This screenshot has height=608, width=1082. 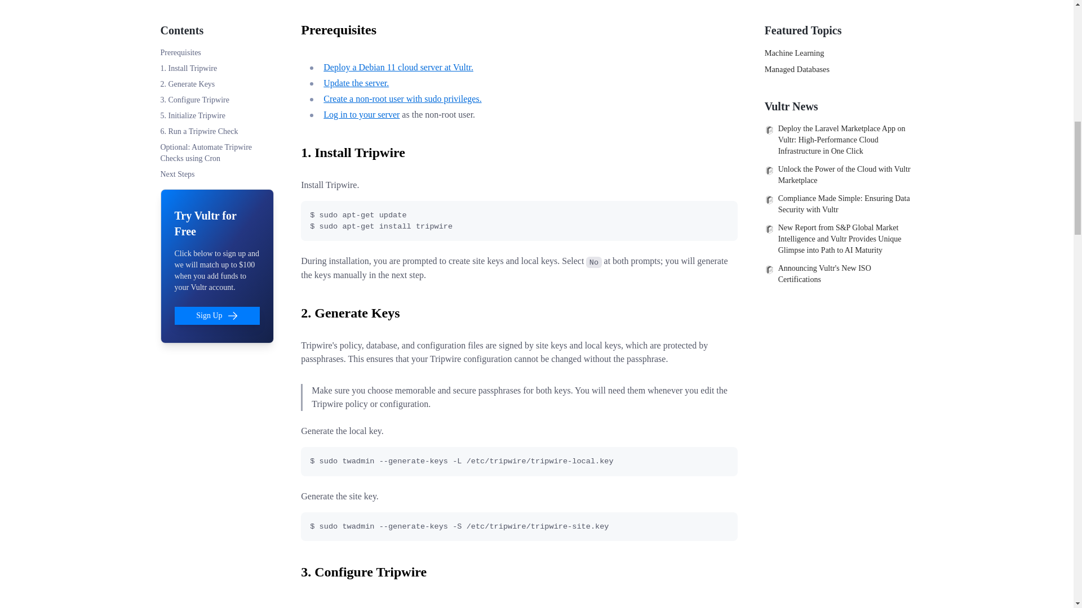 I want to click on Log in to your server, so click(x=361, y=114).